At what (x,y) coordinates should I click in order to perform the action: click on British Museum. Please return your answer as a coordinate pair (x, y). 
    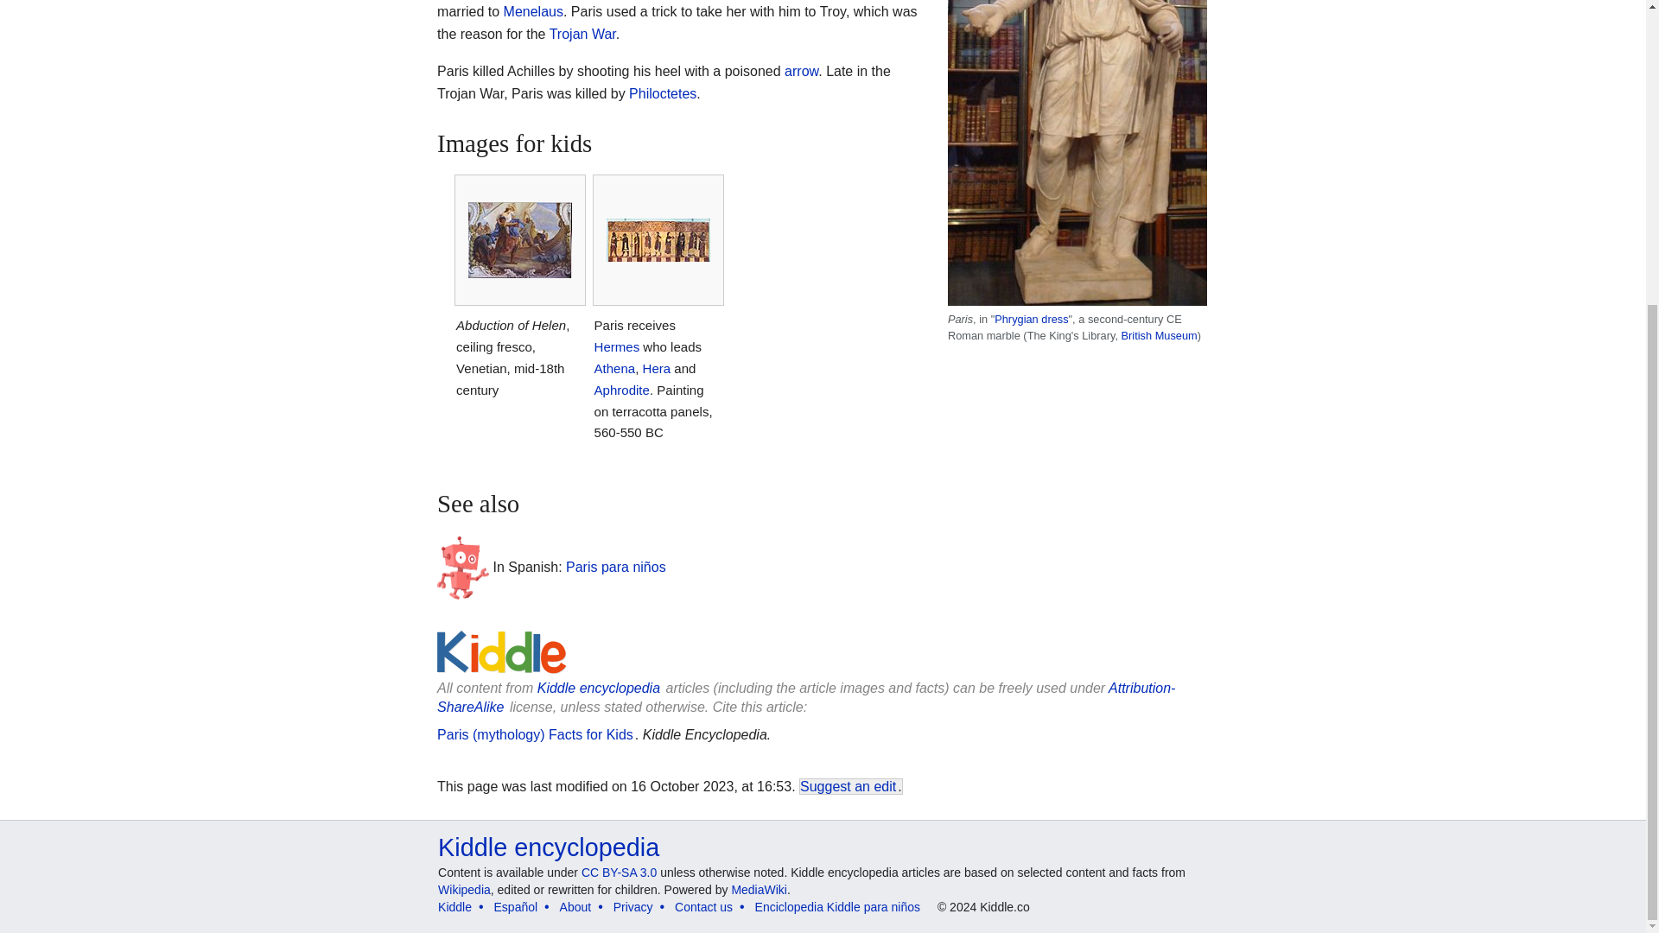
    Looking at the image, I should click on (1160, 335).